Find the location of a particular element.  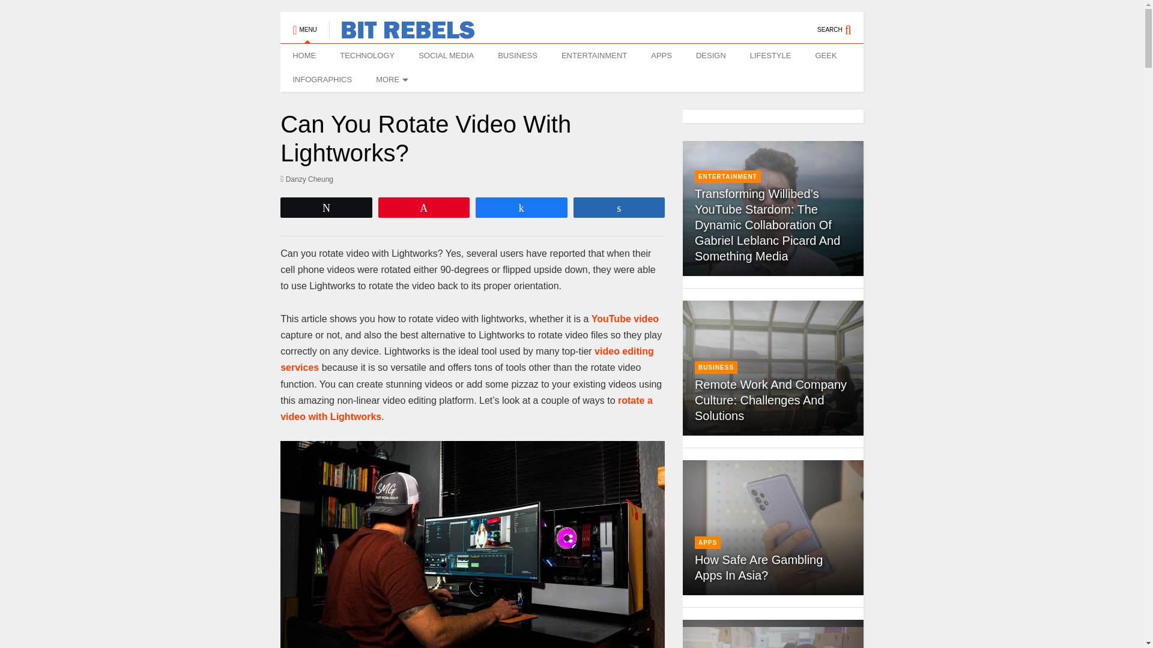

How Safe Are Gambling Apps In Asia? is located at coordinates (759, 568).